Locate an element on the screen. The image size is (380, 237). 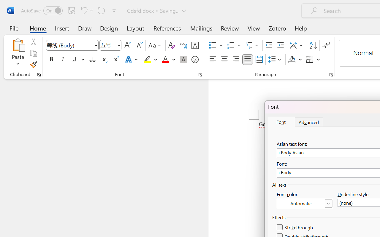
Line and Paragraph Spacing is located at coordinates (275, 60).